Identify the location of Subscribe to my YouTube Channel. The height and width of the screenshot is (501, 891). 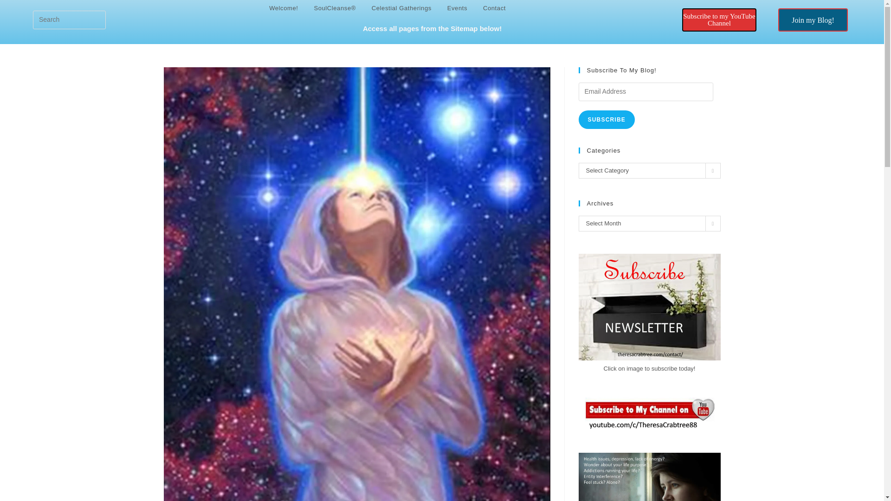
(719, 20).